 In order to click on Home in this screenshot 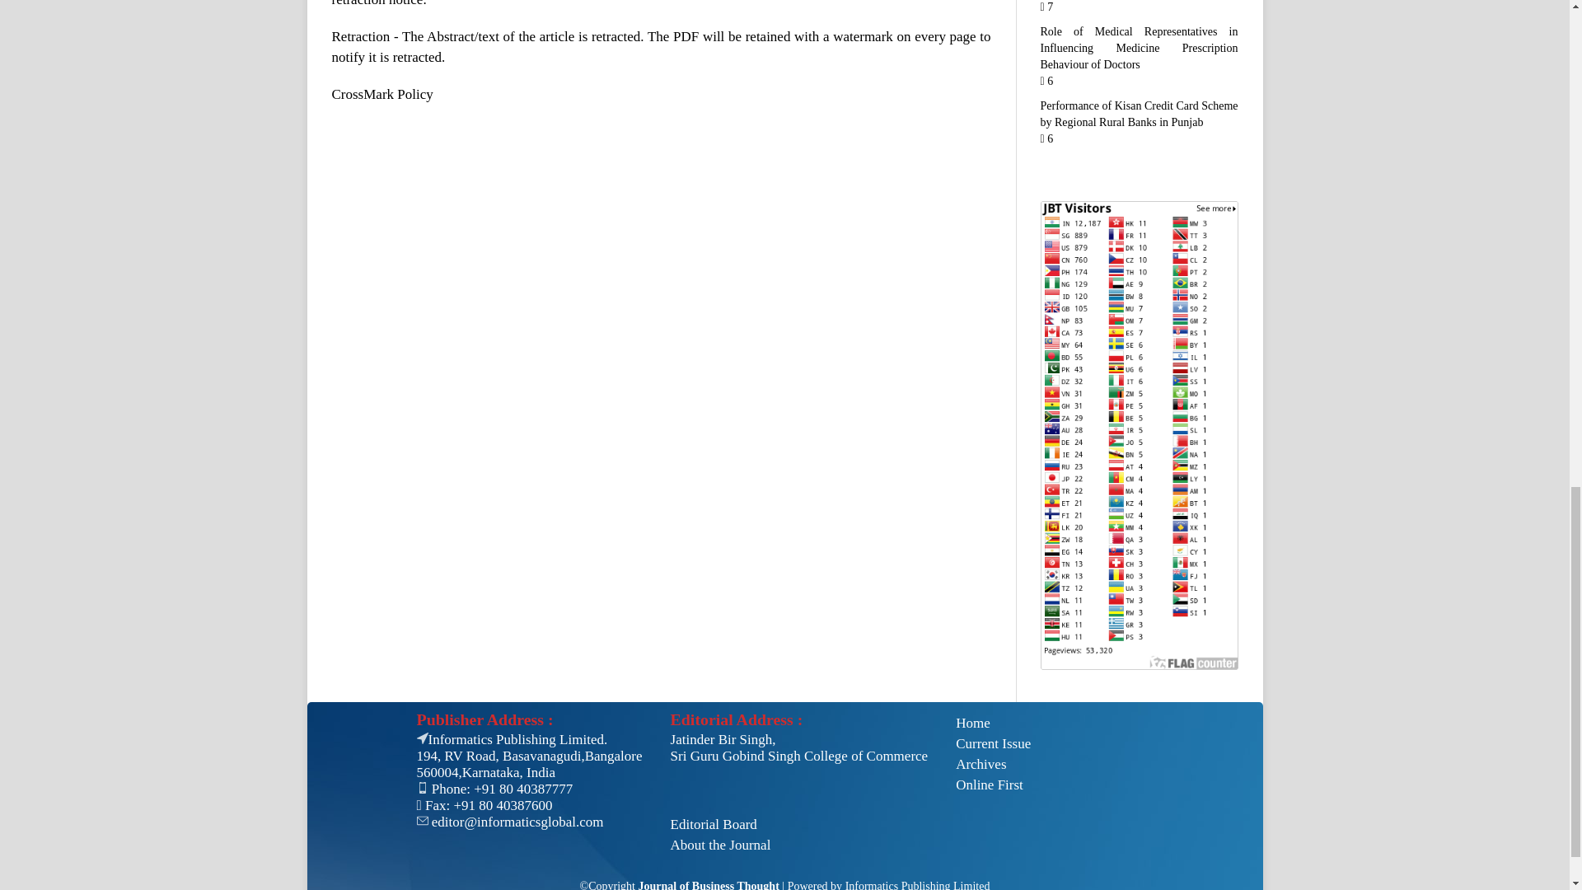, I will do `click(993, 724)`.